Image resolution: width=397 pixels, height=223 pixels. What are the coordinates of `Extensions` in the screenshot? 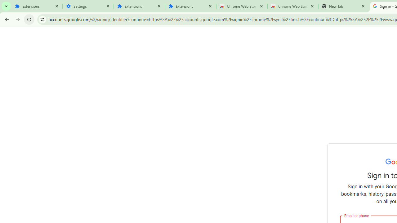 It's located at (37, 6).